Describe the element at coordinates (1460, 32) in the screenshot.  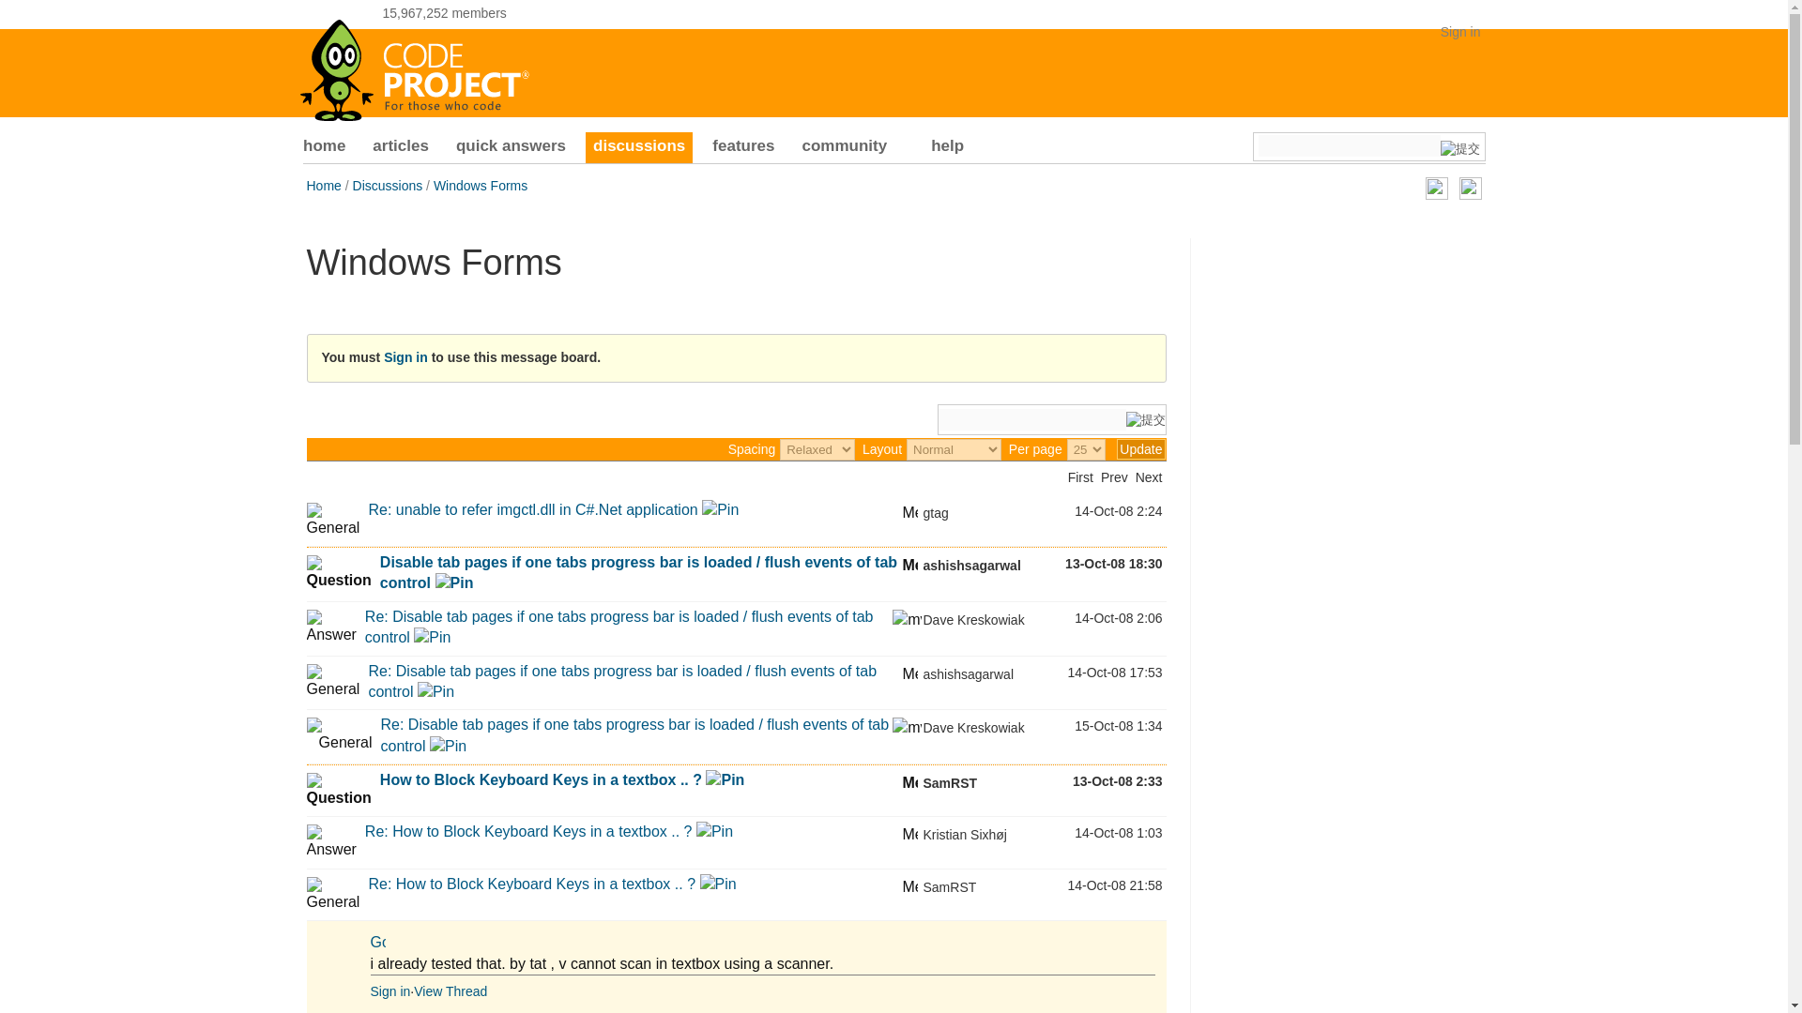
I see `Sign in` at that location.